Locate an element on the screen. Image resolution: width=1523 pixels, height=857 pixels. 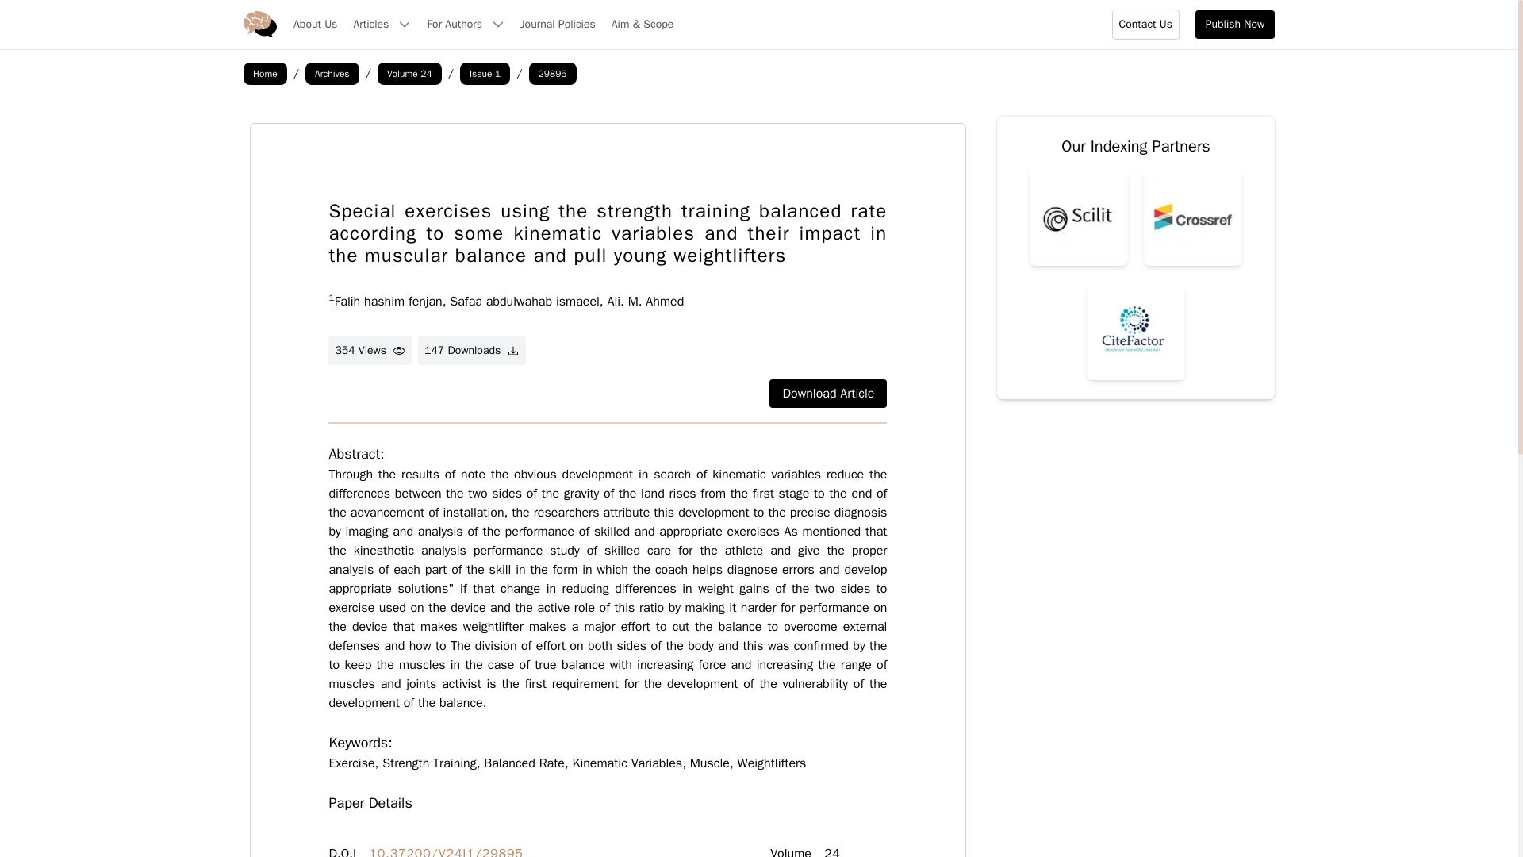
Publish Now is located at coordinates (1235, 24).